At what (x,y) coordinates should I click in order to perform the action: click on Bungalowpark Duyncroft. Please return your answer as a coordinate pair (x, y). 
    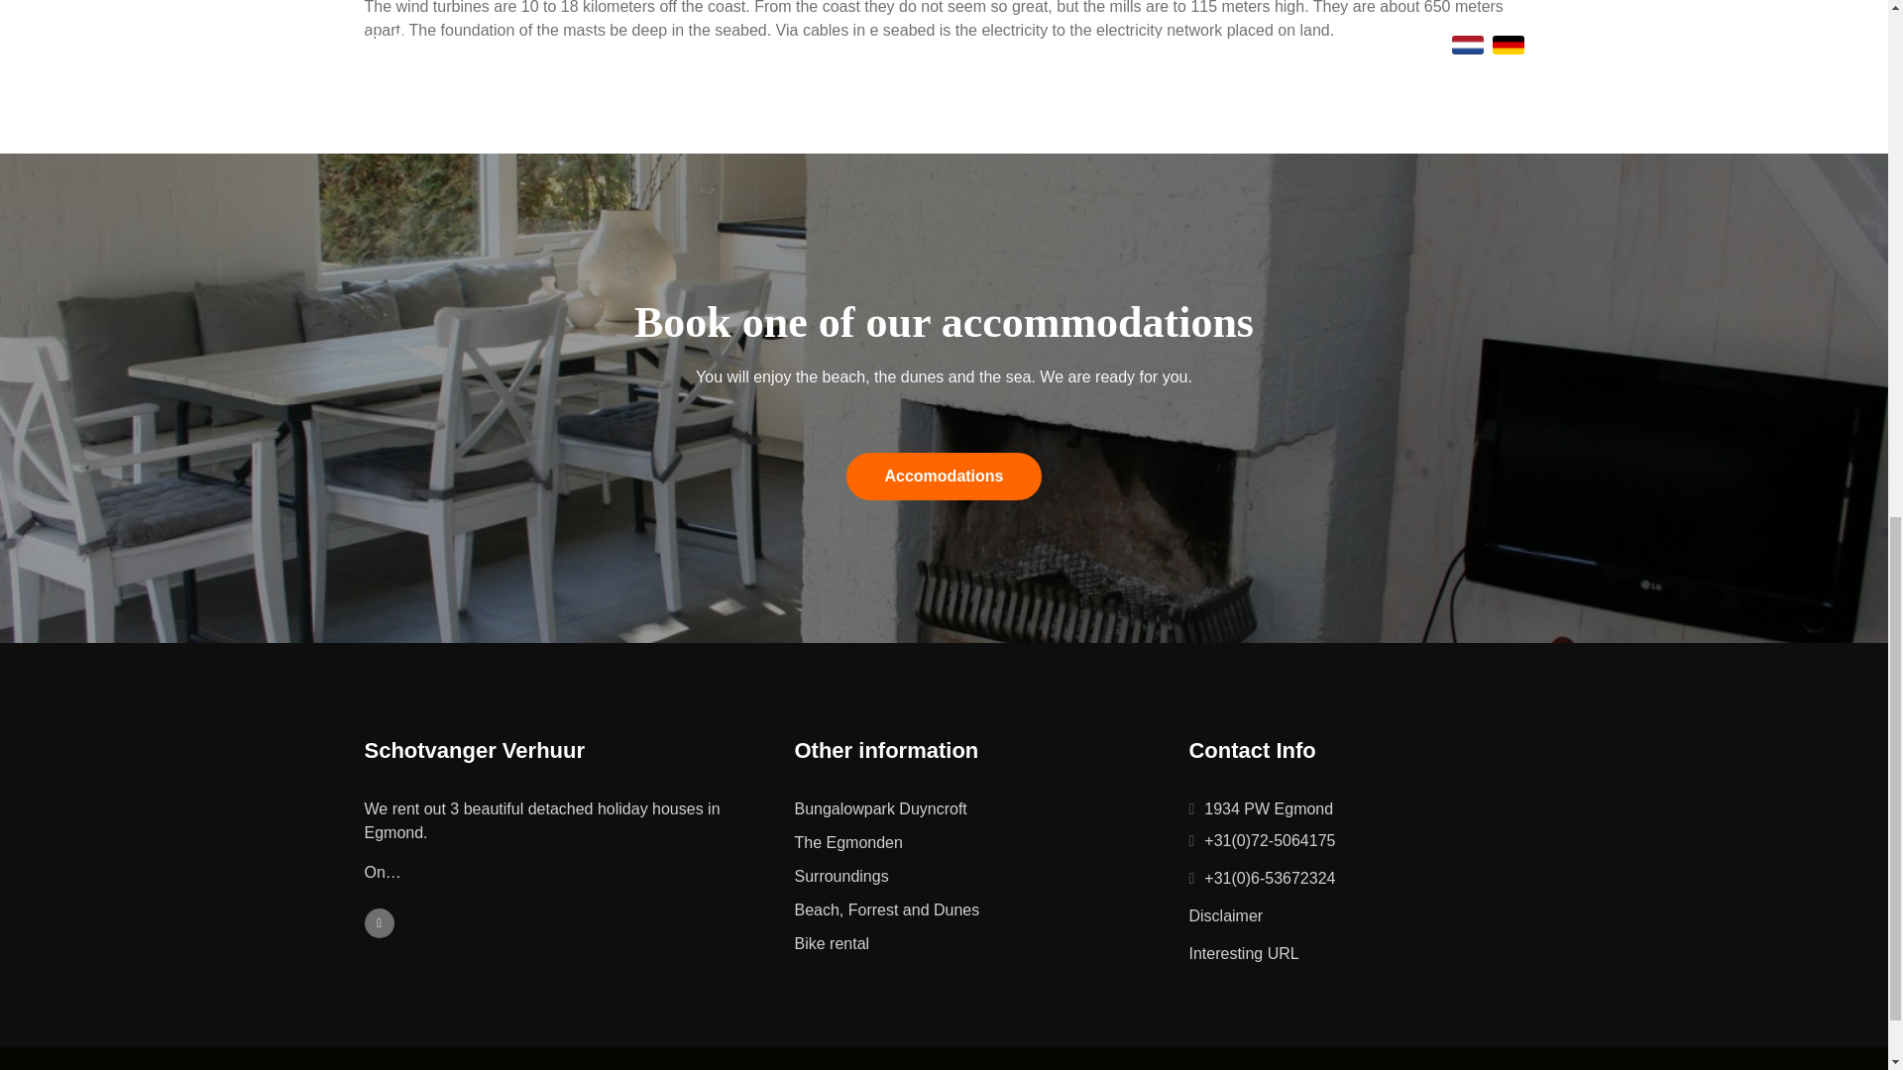
    Looking at the image, I should click on (960, 808).